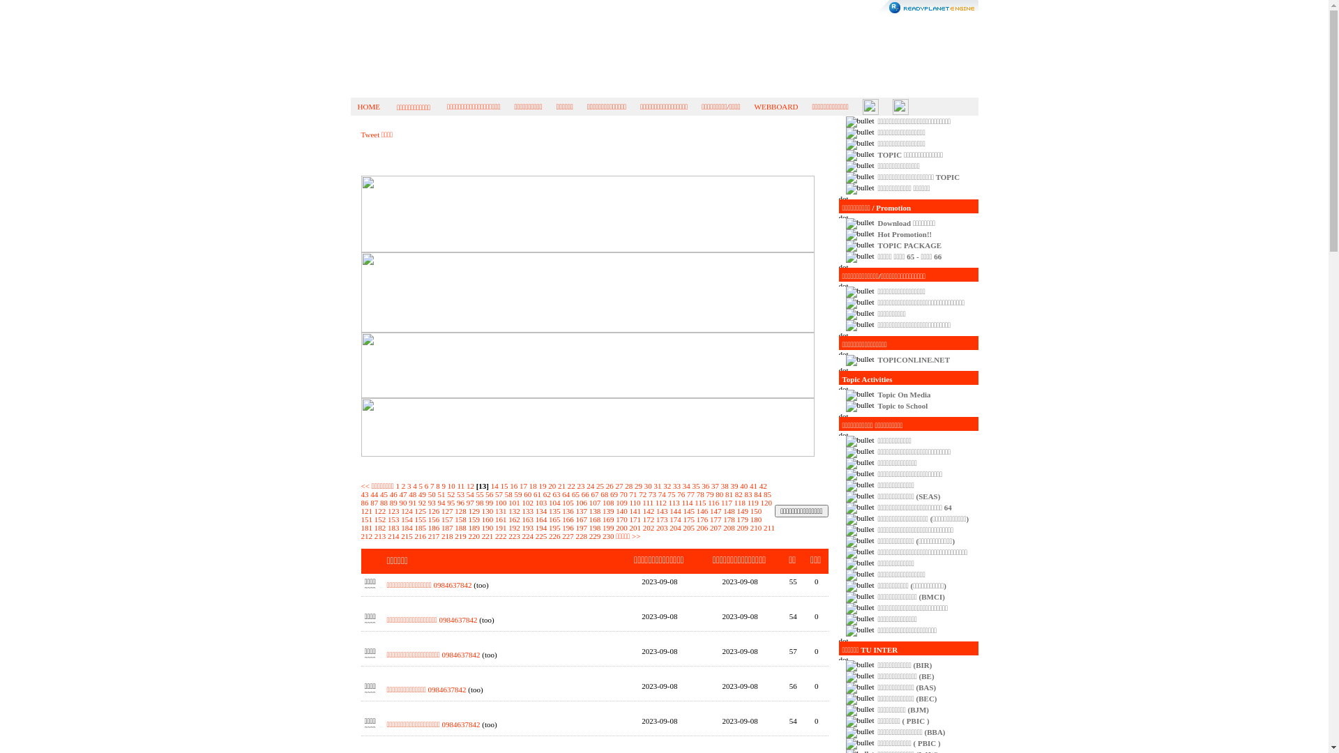 The width and height of the screenshot is (1339, 753). What do you see at coordinates (444, 486) in the screenshot?
I see `9` at bounding box center [444, 486].